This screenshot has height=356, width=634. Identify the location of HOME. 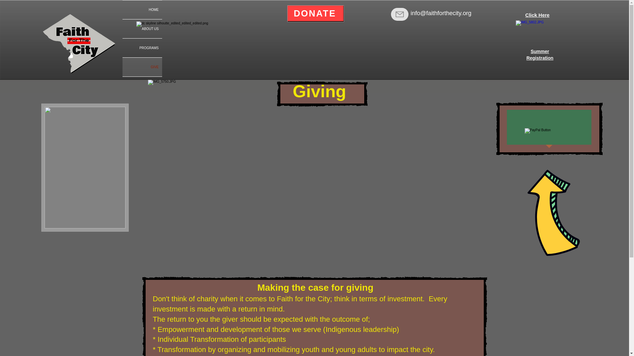
(142, 10).